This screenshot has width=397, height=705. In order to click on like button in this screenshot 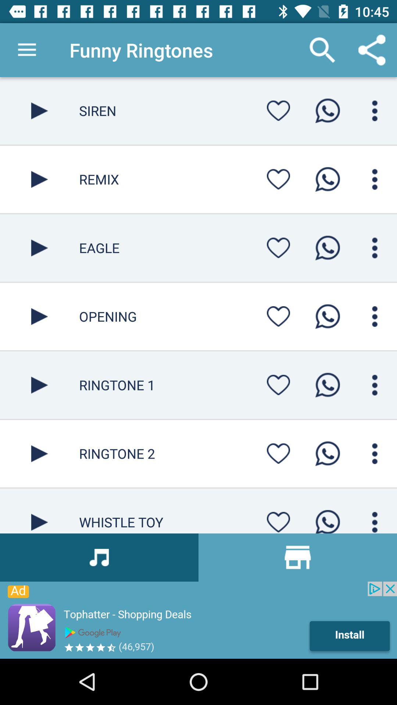, I will do `click(278, 453)`.